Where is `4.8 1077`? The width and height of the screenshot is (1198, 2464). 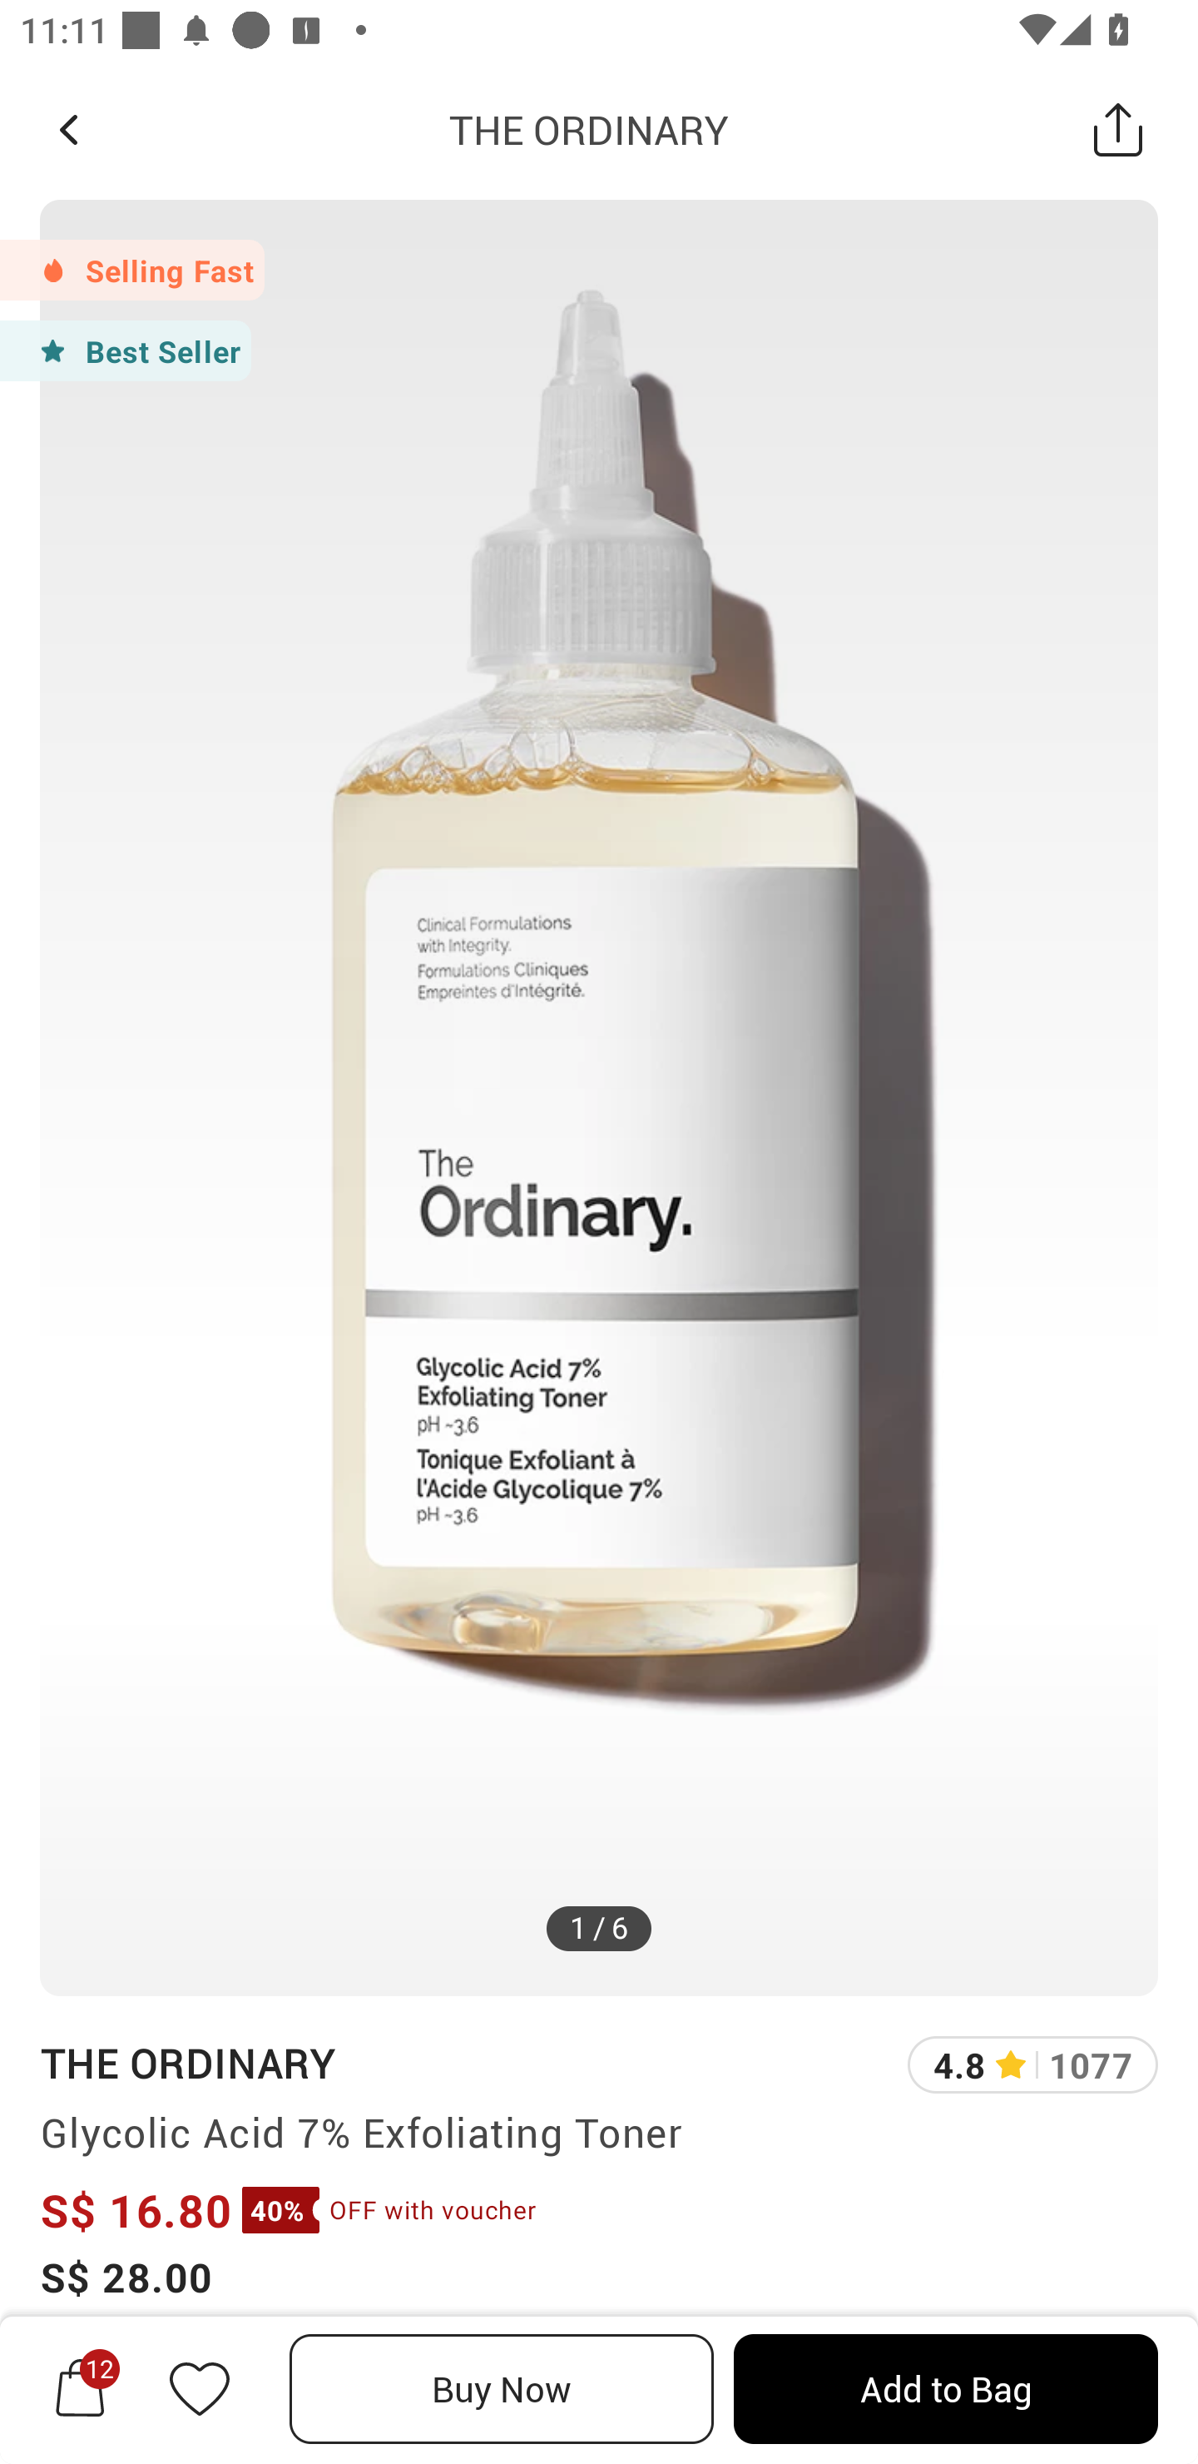 4.8 1077 is located at coordinates (1033, 2064).